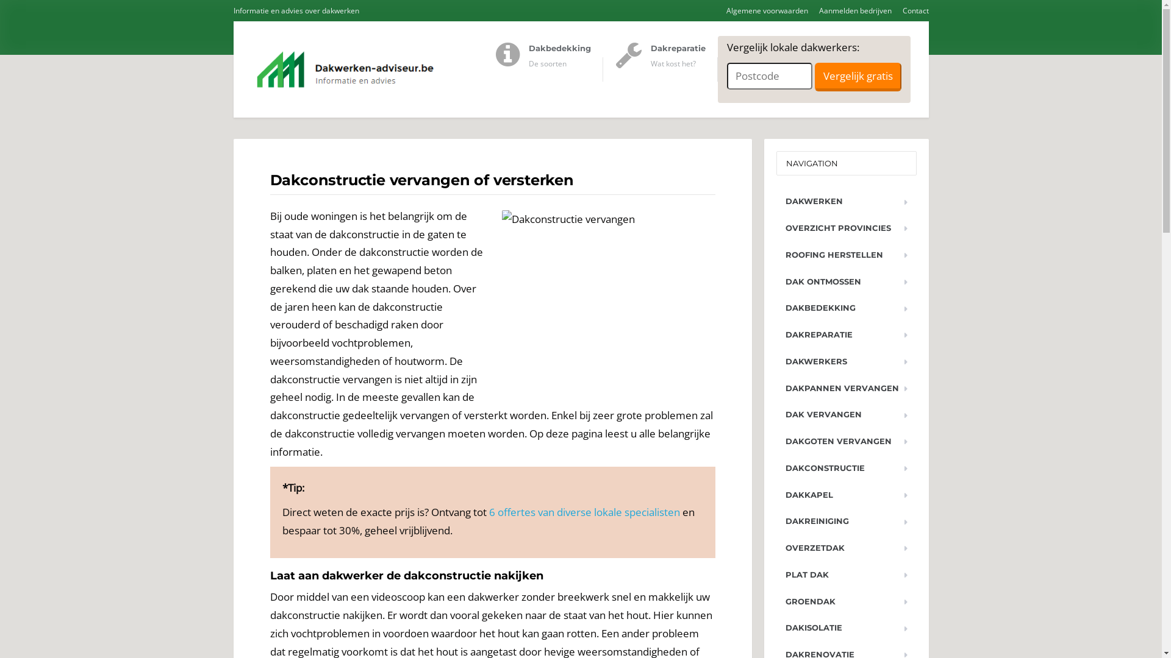 The width and height of the screenshot is (1171, 658). Describe the element at coordinates (846, 281) in the screenshot. I see `DAK ONTMOSSEN` at that location.